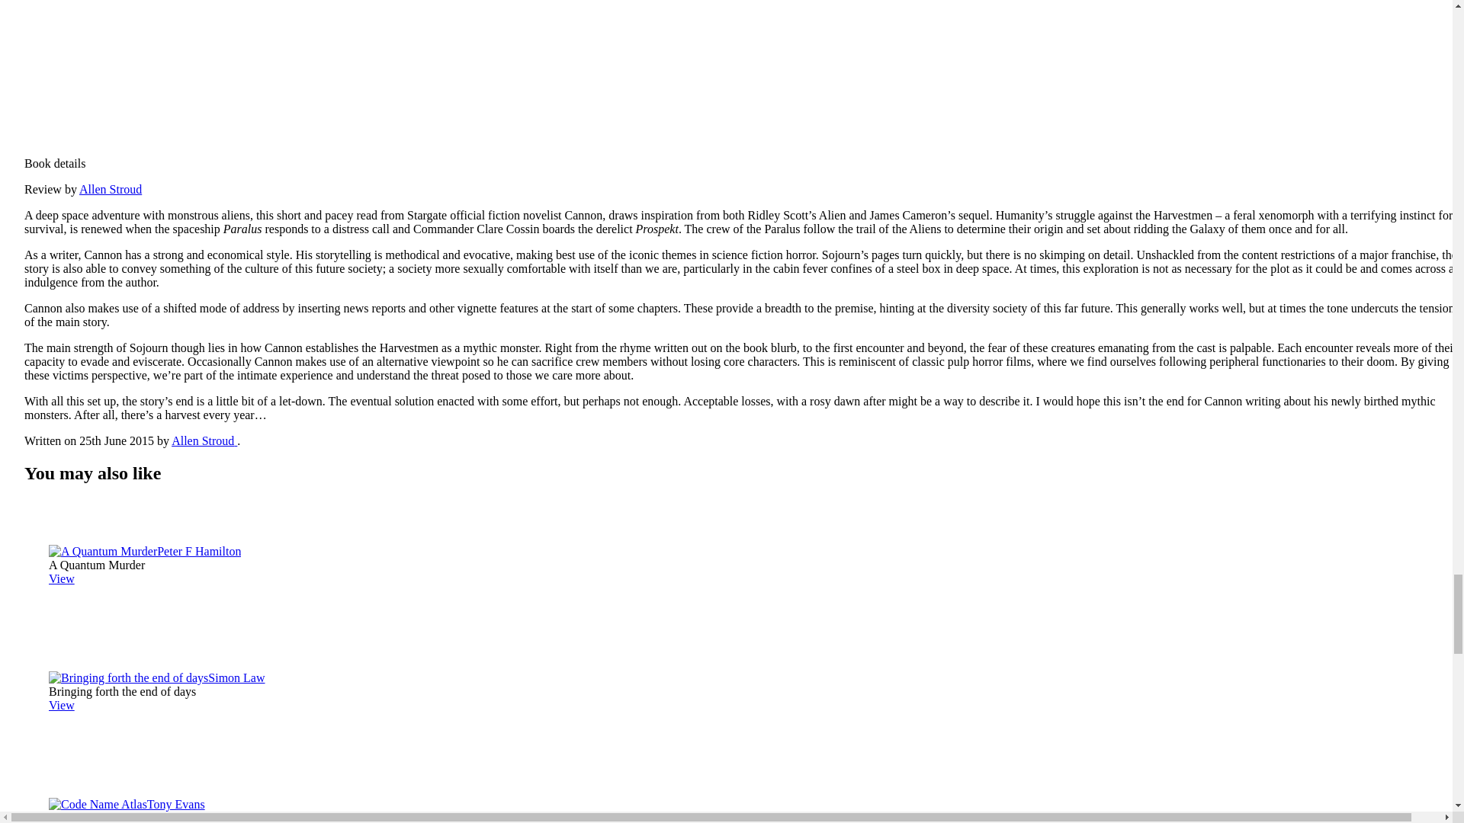  Describe the element at coordinates (110, 189) in the screenshot. I see `Allen Stroud` at that location.